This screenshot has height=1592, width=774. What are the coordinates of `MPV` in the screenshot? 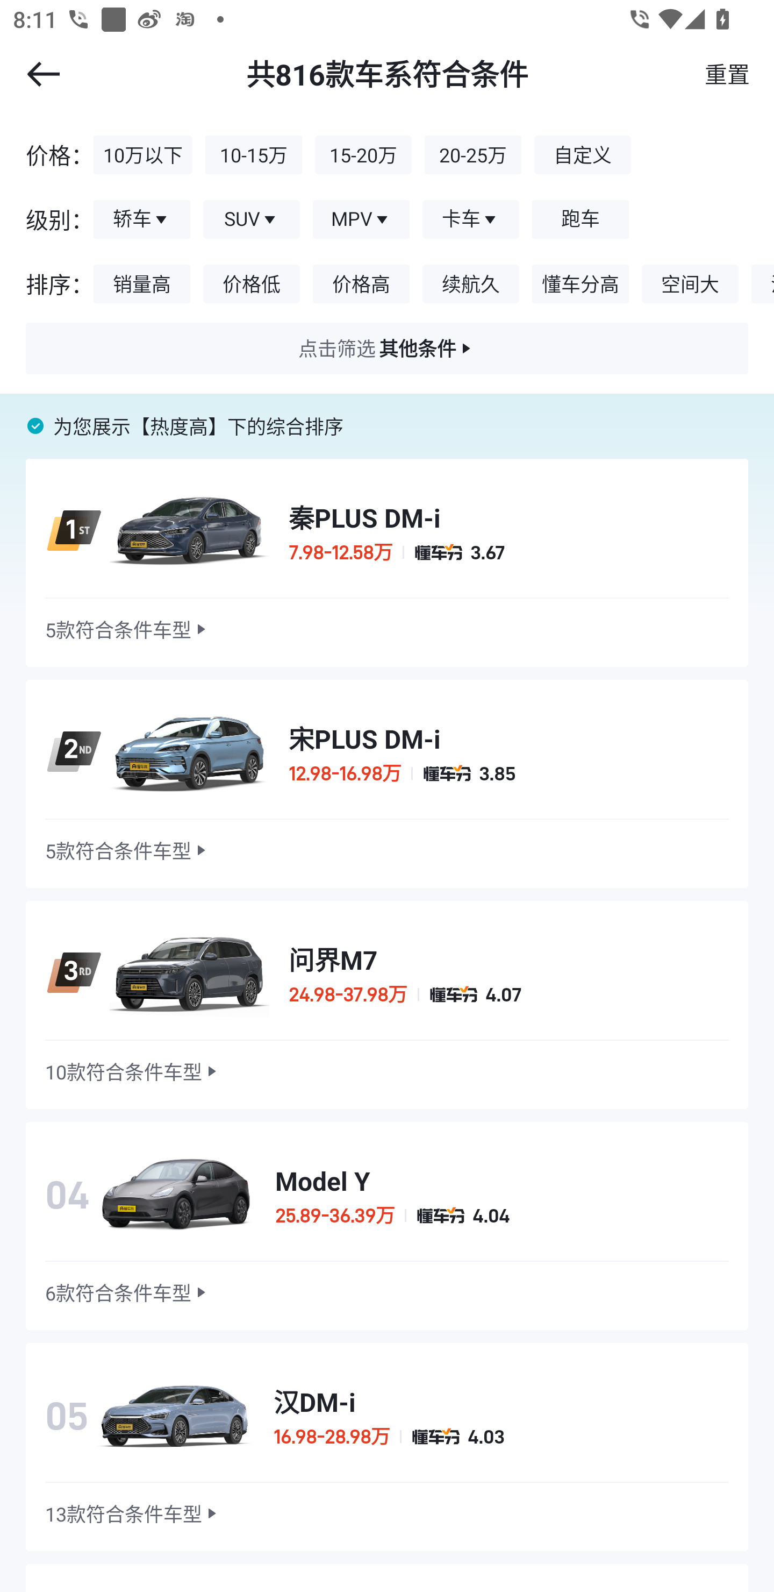 It's located at (361, 219).